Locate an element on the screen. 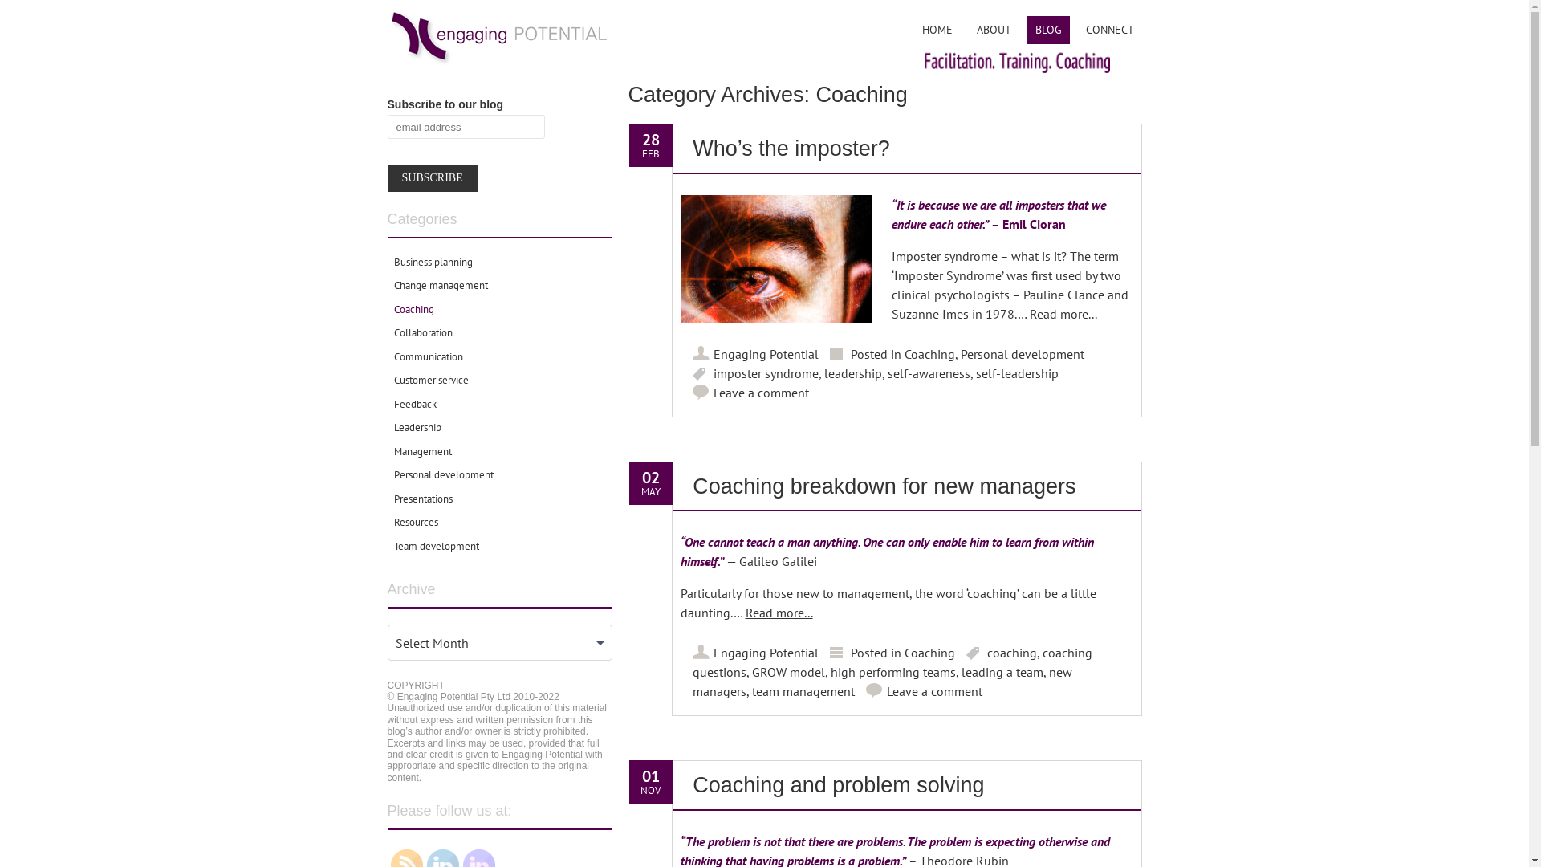 The height and width of the screenshot is (867, 1541). Team development is located at coordinates (435, 547).